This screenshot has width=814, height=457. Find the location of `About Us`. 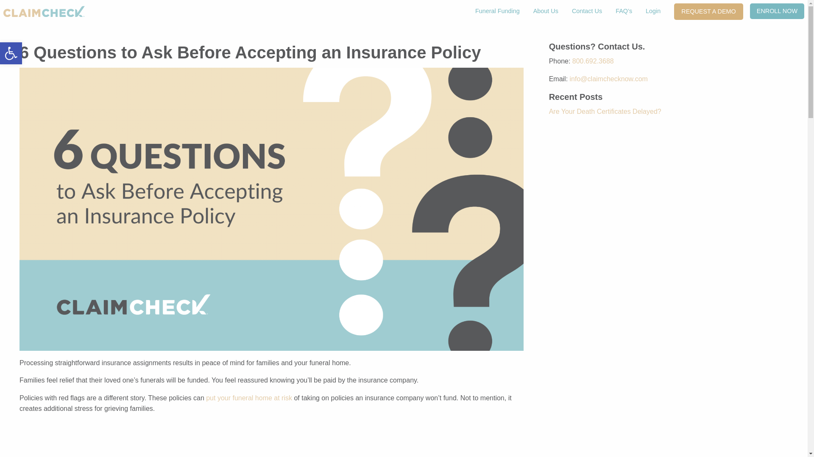

About Us is located at coordinates (605, 111).